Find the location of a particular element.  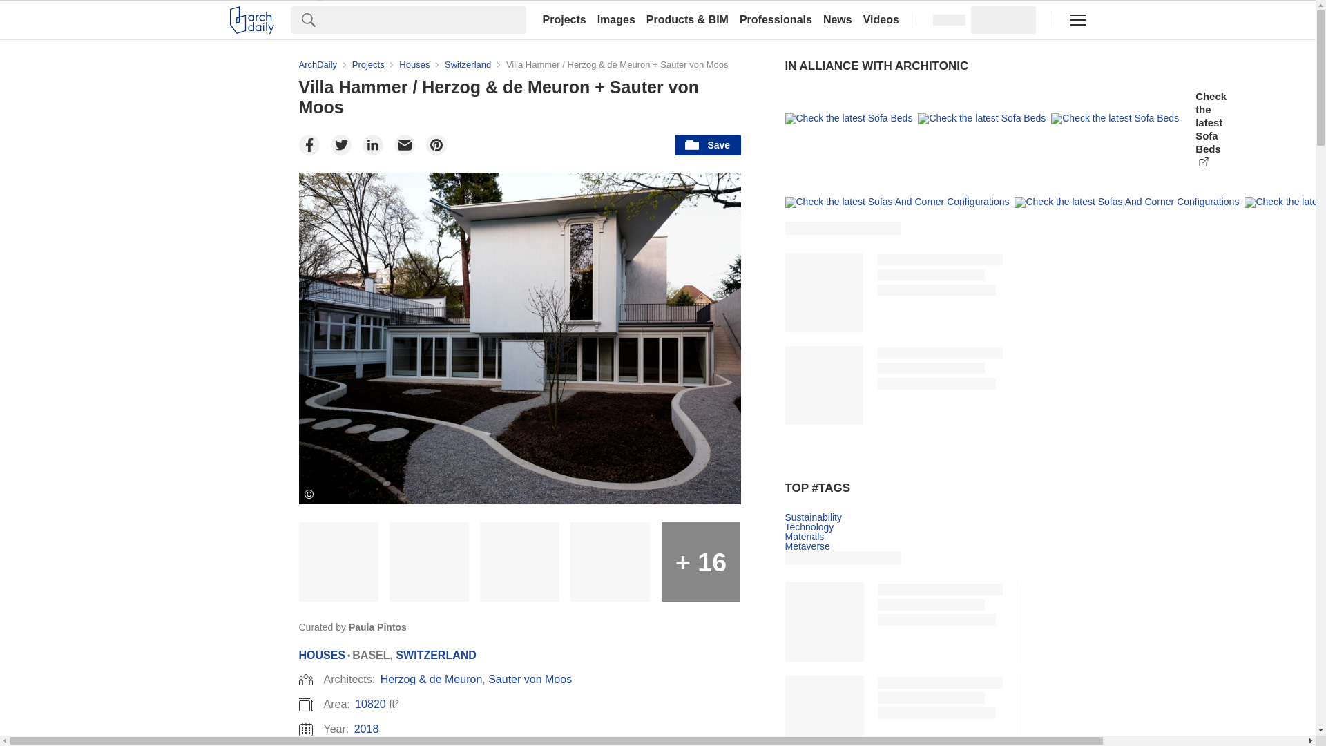

Professionals is located at coordinates (776, 19).